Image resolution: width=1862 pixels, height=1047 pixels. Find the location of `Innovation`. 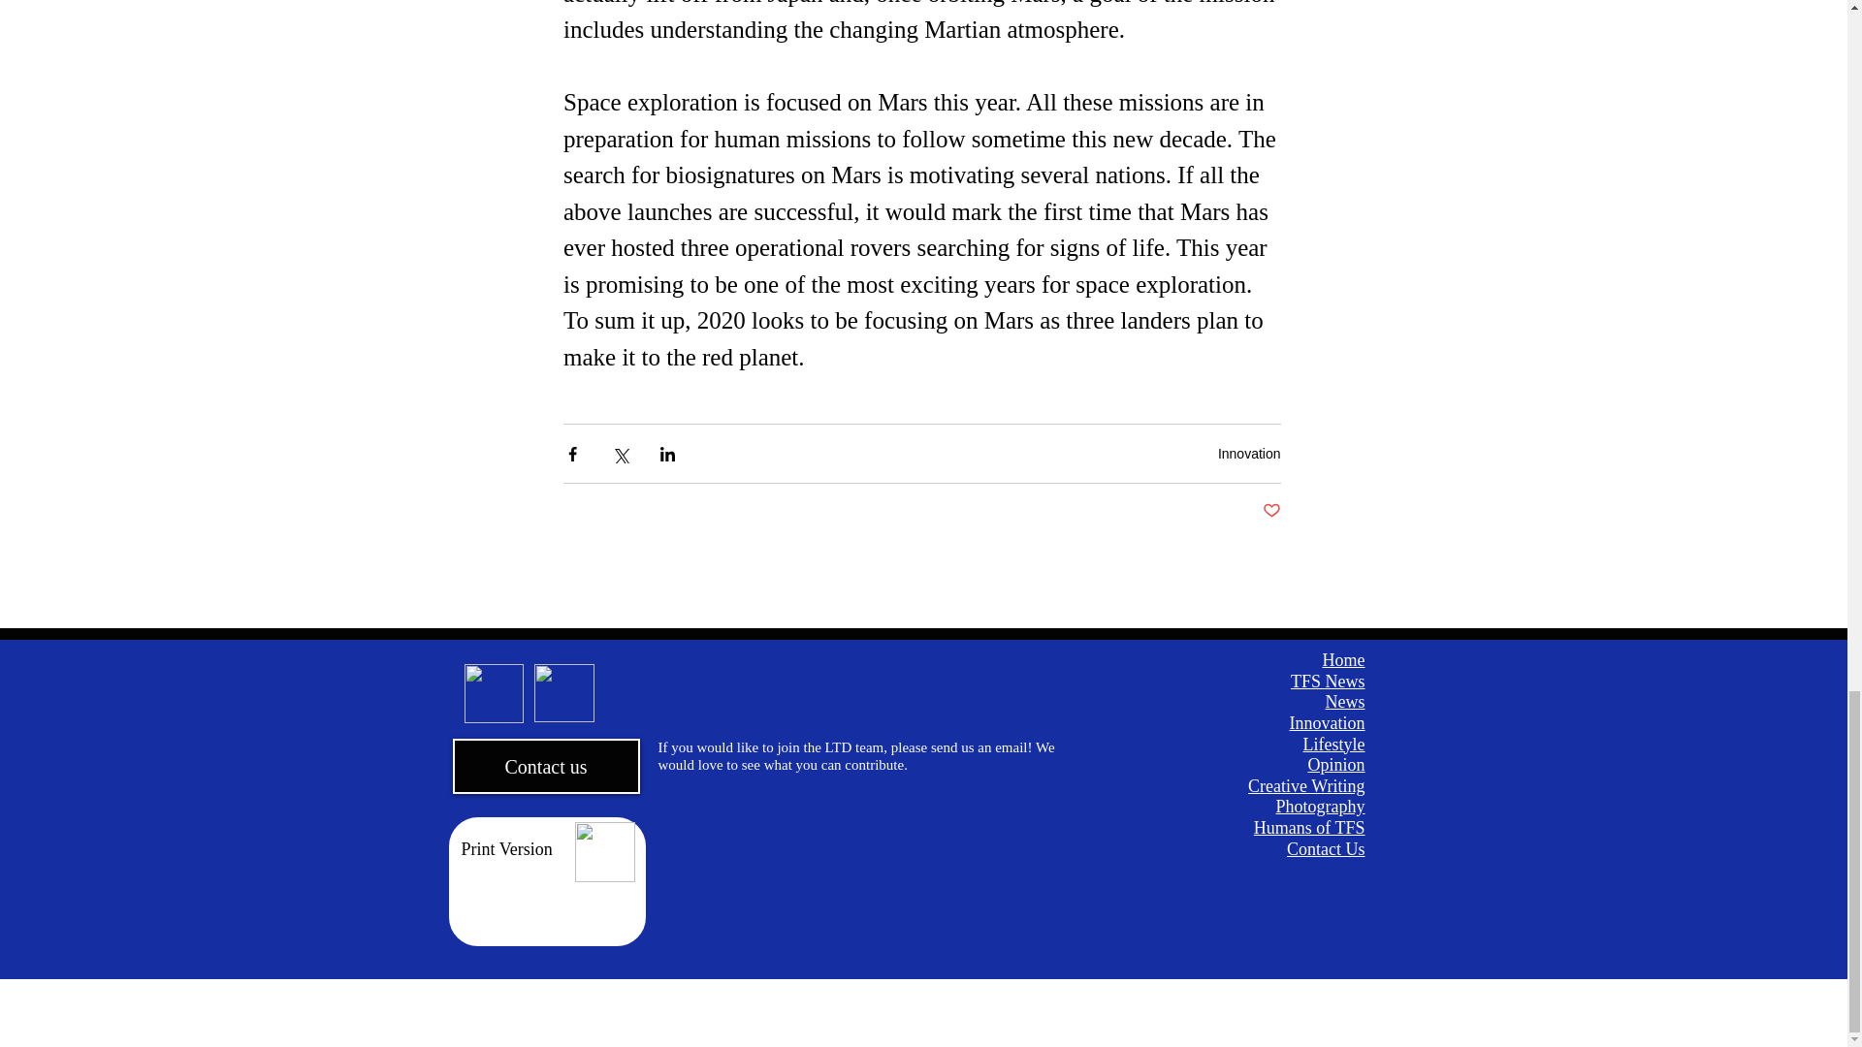

Innovation is located at coordinates (1327, 723).